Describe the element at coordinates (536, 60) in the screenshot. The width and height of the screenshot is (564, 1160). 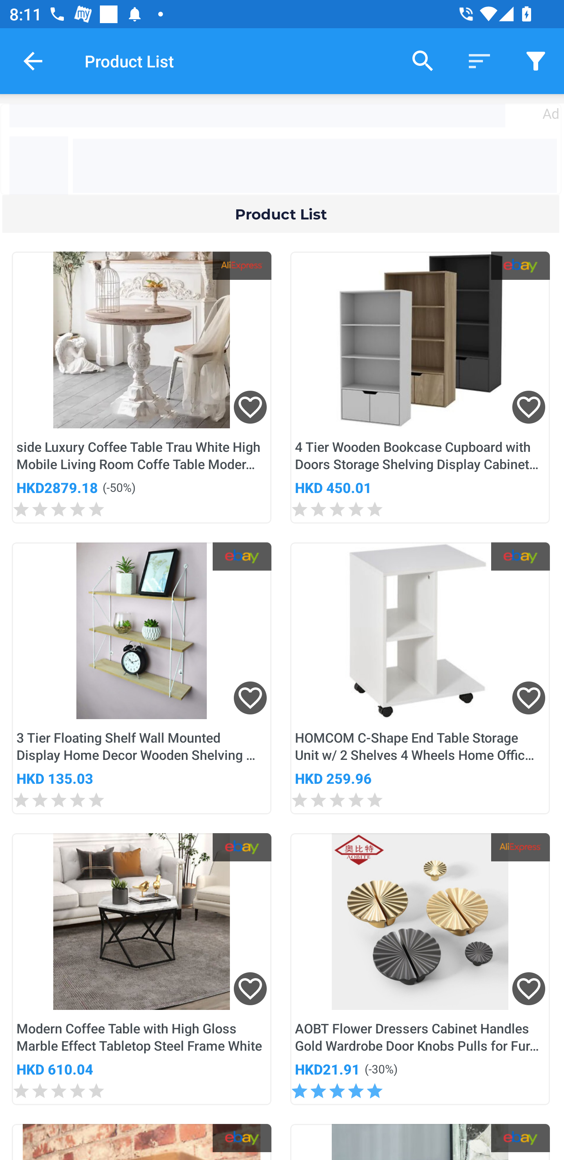
I see `short` at that location.